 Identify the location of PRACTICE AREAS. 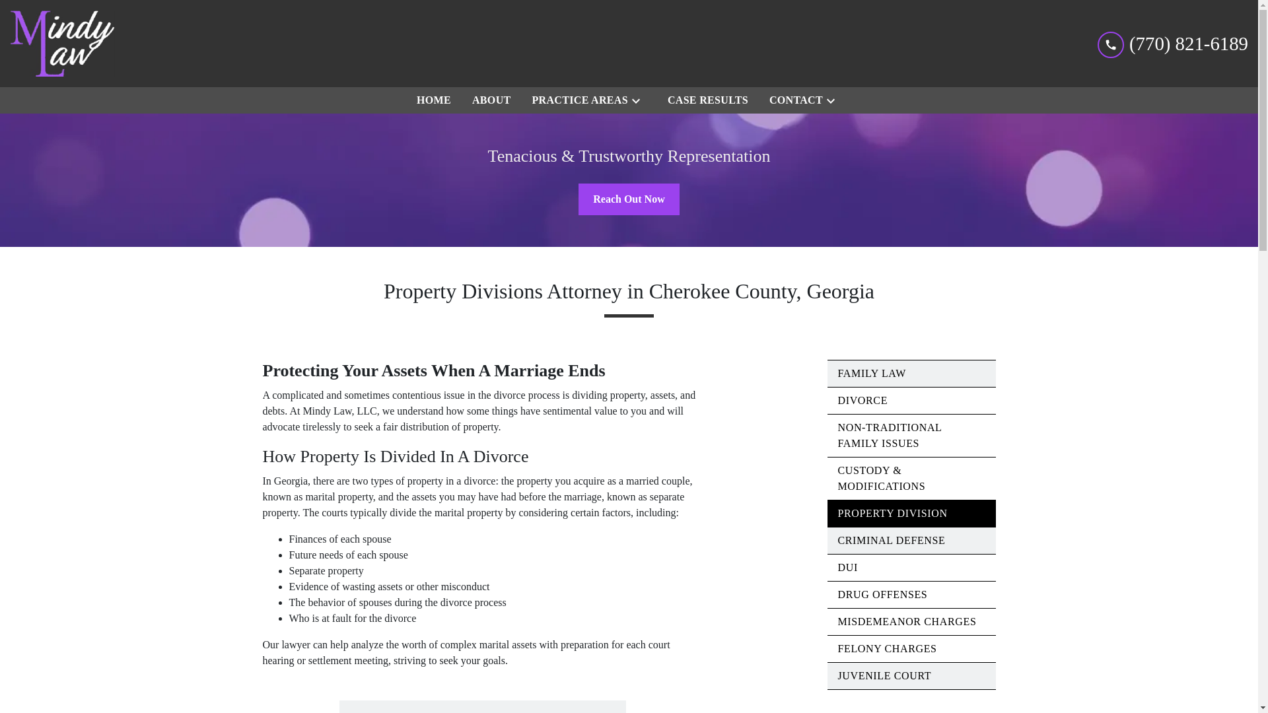
(577, 100).